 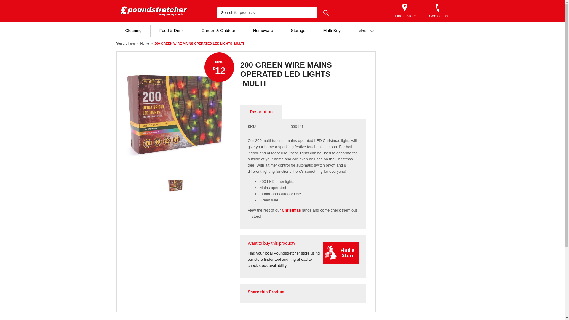 I want to click on Advertisement, so click(x=417, y=81).